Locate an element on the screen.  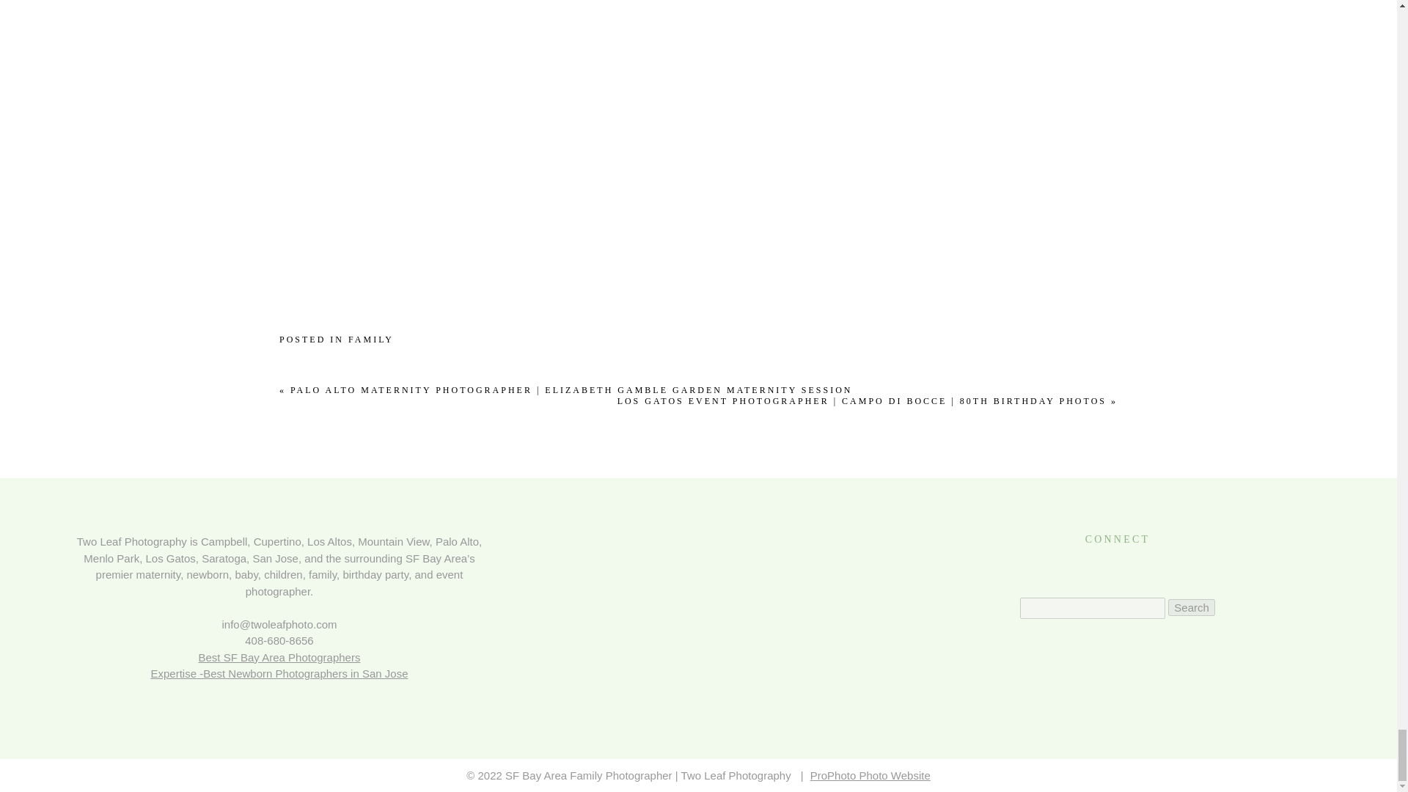
Search is located at coordinates (1191, 607).